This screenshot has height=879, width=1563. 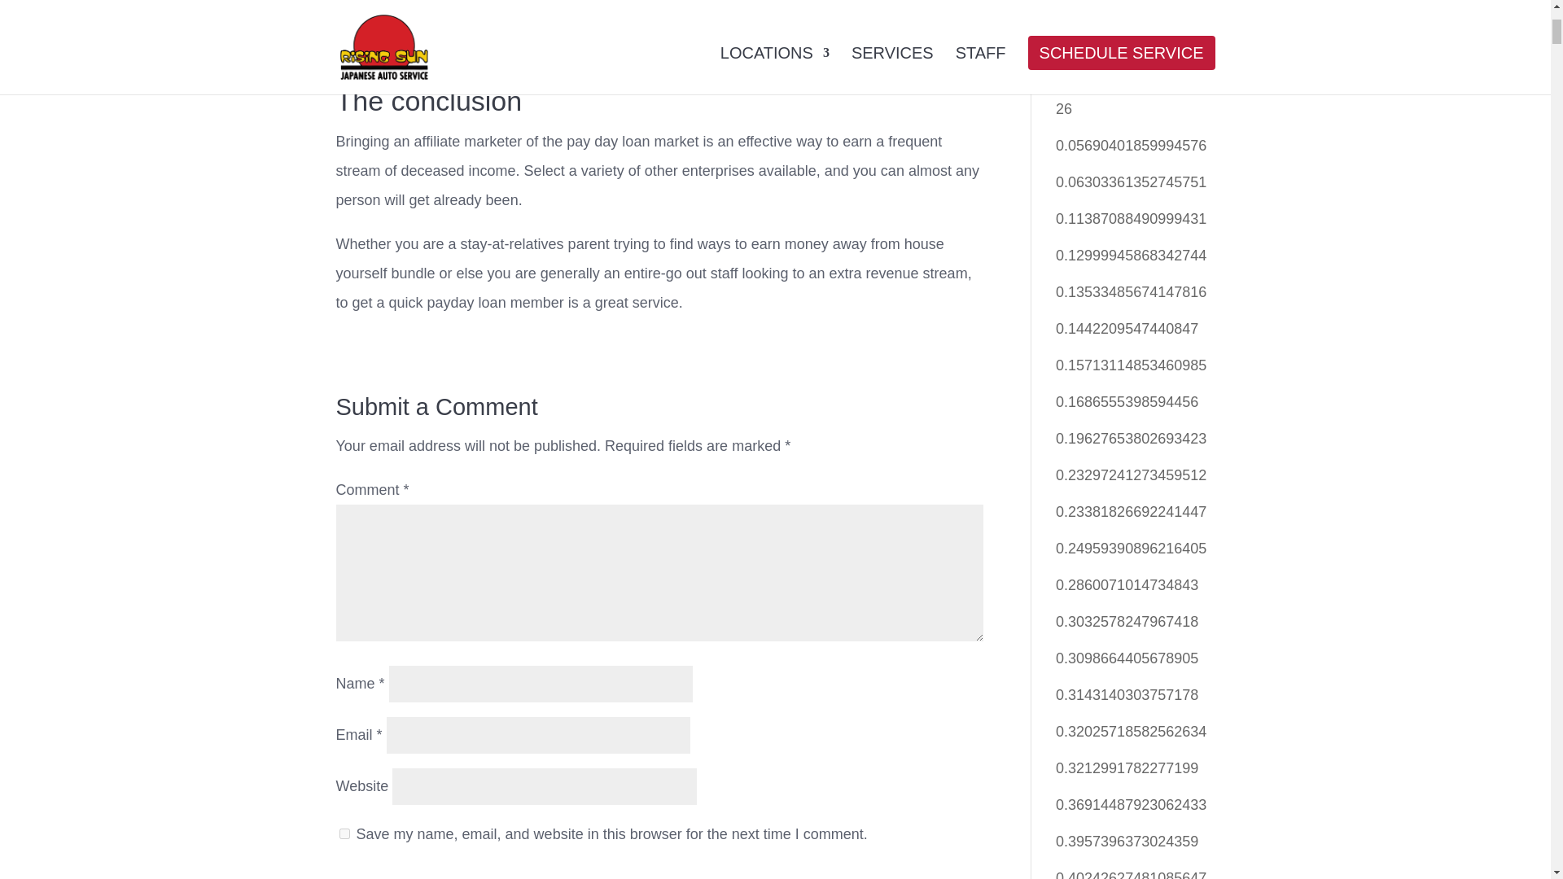 I want to click on Submit Comment, so click(x=401, y=871).